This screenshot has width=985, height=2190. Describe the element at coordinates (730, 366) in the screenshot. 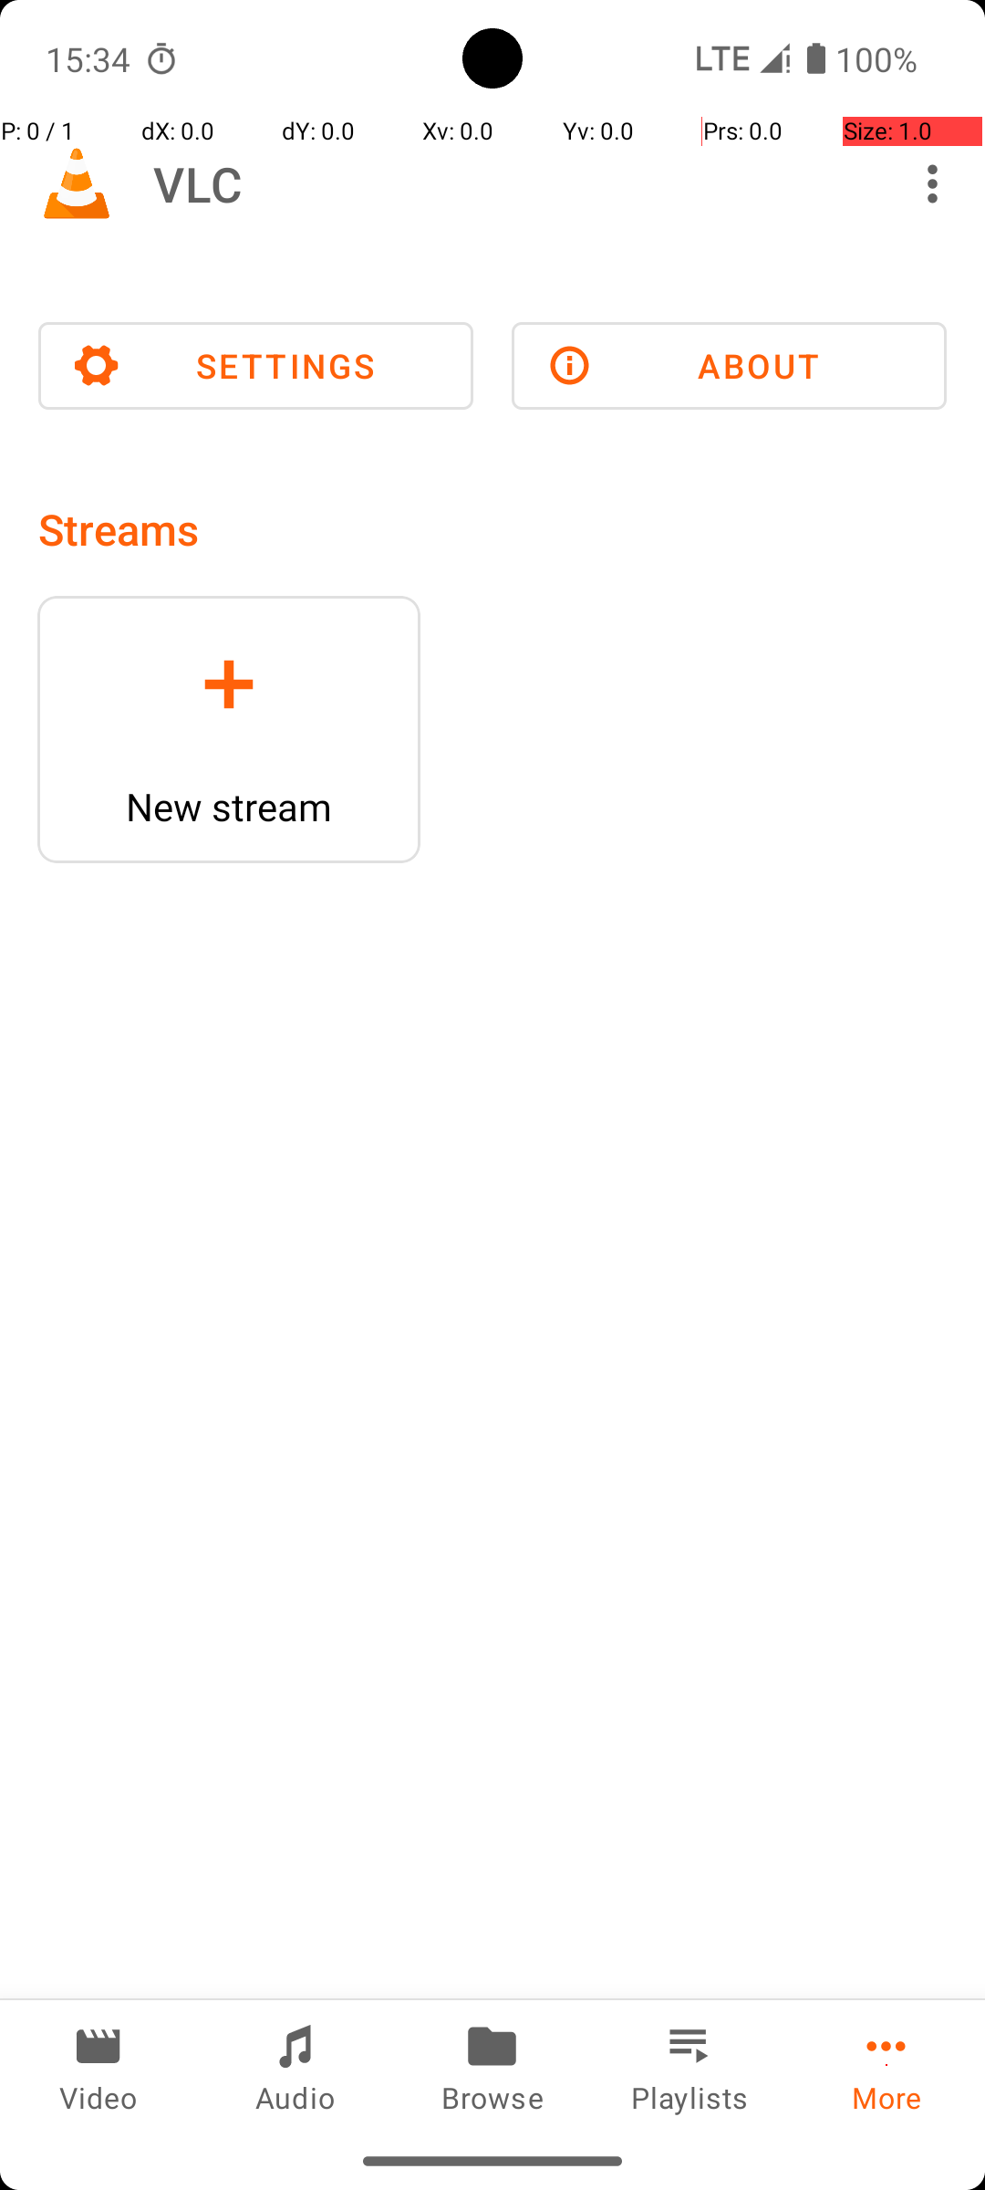

I see `ABOUT` at that location.